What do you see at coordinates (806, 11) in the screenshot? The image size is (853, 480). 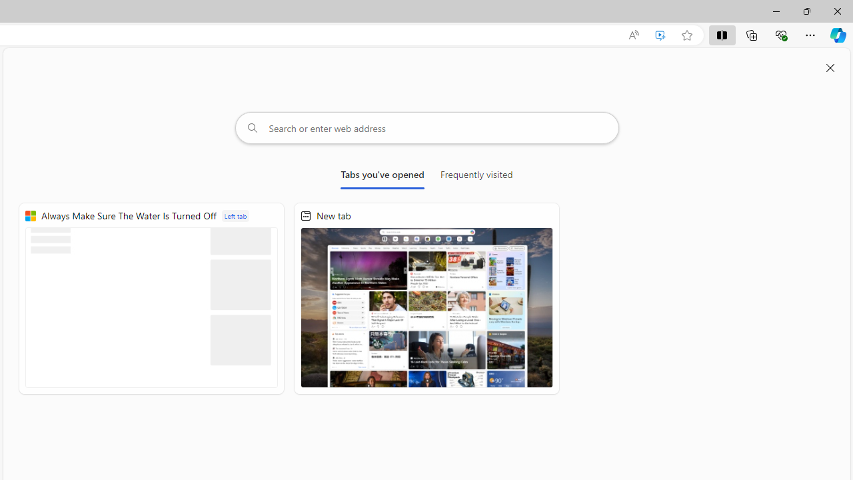 I see `Restore` at bounding box center [806, 11].